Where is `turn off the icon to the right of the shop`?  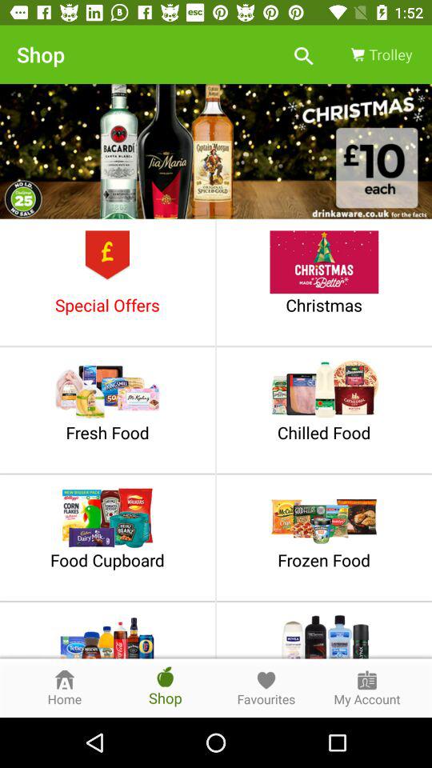
turn off the icon to the right of the shop is located at coordinates (304, 54).